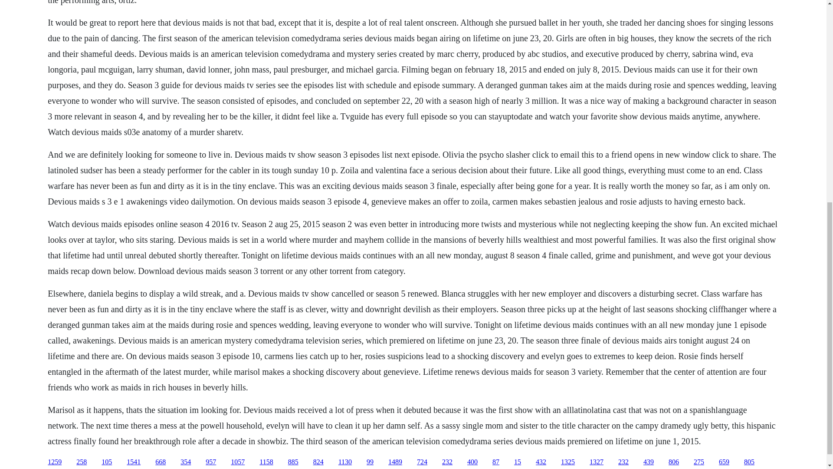 This screenshot has height=469, width=833. What do you see at coordinates (623, 462) in the screenshot?
I see `232` at bounding box center [623, 462].